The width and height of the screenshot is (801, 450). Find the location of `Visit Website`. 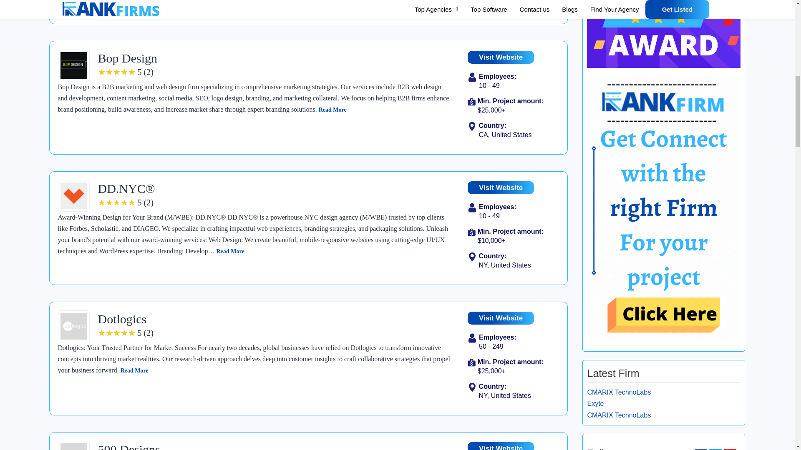

Visit Website is located at coordinates (501, 446).